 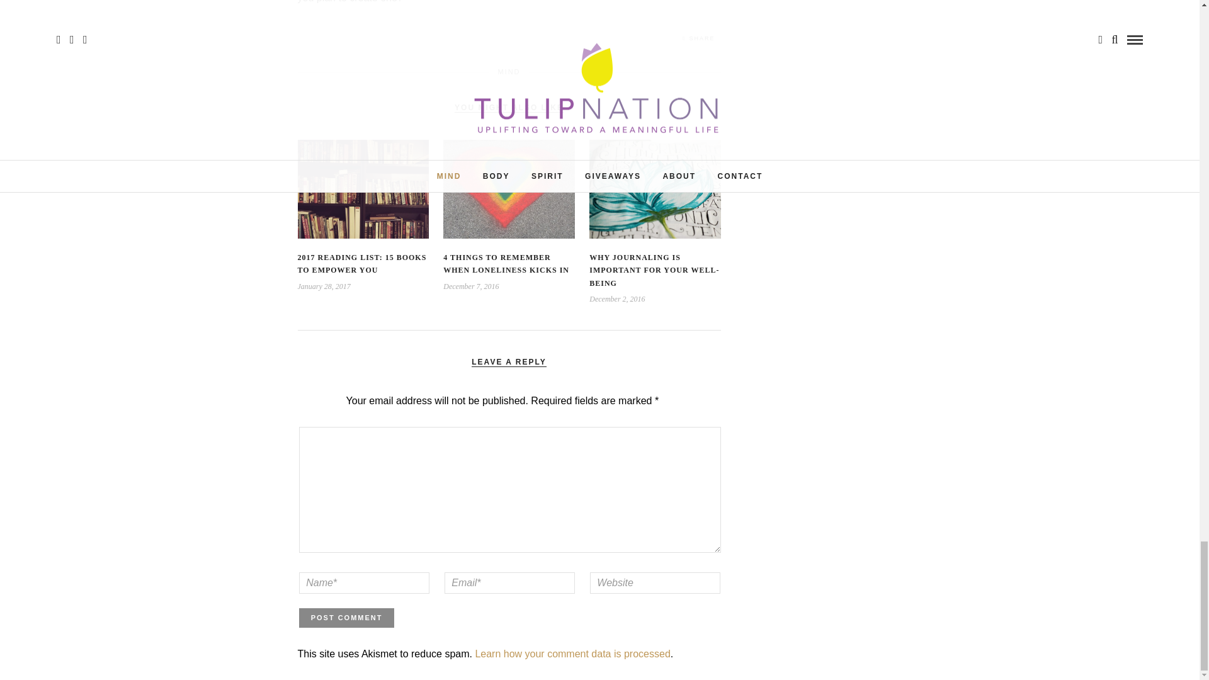 What do you see at coordinates (361, 263) in the screenshot?
I see `2017 READING LIST: 15 BOOKS TO EMPOWER YOU` at bounding box center [361, 263].